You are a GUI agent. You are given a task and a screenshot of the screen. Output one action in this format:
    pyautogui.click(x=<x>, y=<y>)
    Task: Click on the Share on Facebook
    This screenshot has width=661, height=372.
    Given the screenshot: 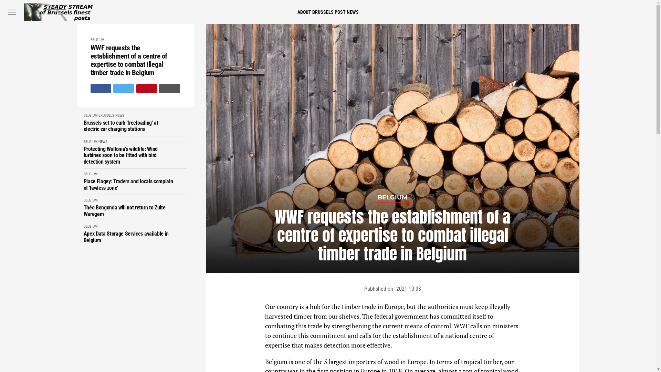 What is the action you would take?
    pyautogui.click(x=101, y=89)
    